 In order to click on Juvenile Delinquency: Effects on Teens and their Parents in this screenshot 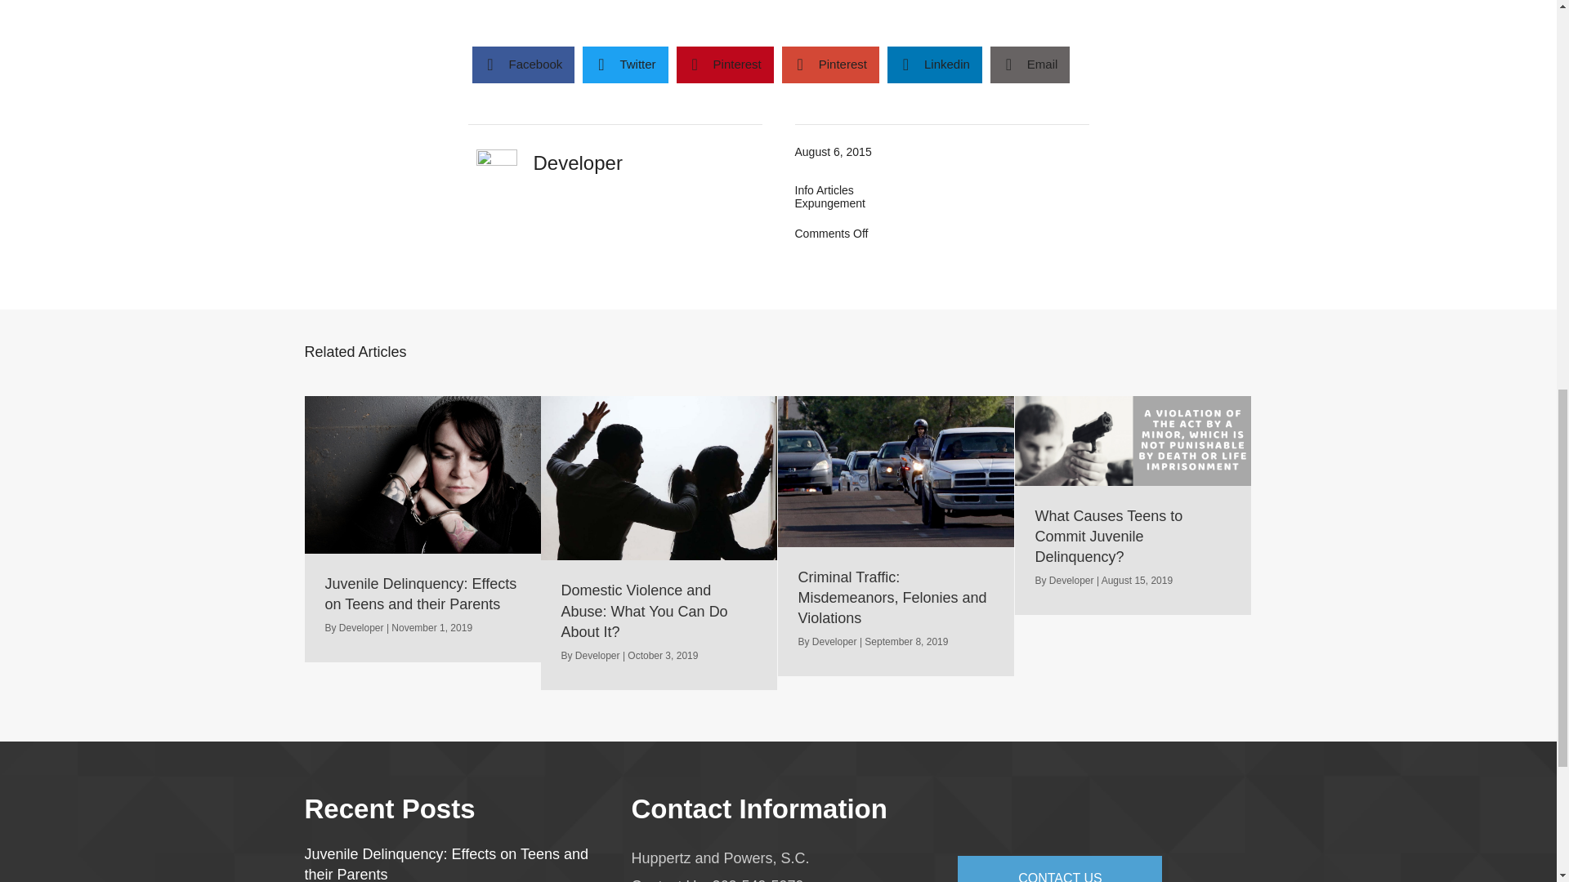, I will do `click(446, 864)`.